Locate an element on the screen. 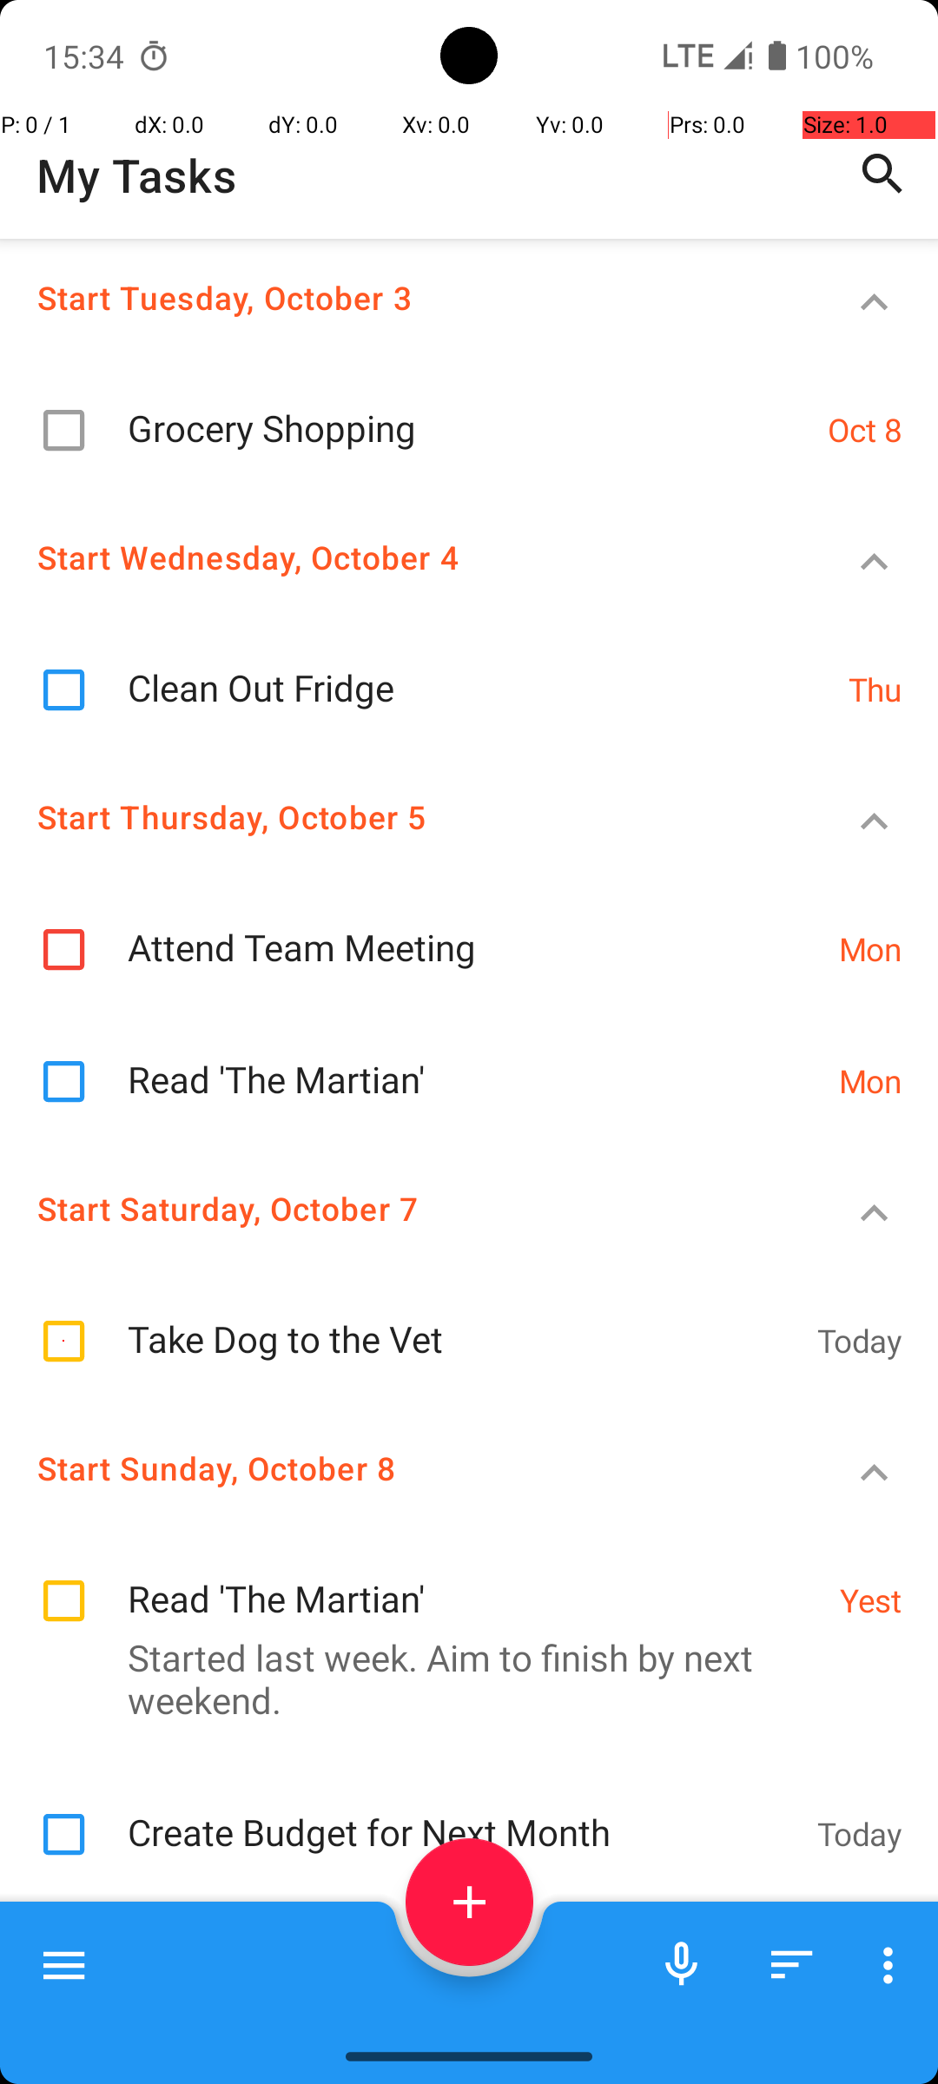  Start Saturday, October 7 is located at coordinates (405, 1209).